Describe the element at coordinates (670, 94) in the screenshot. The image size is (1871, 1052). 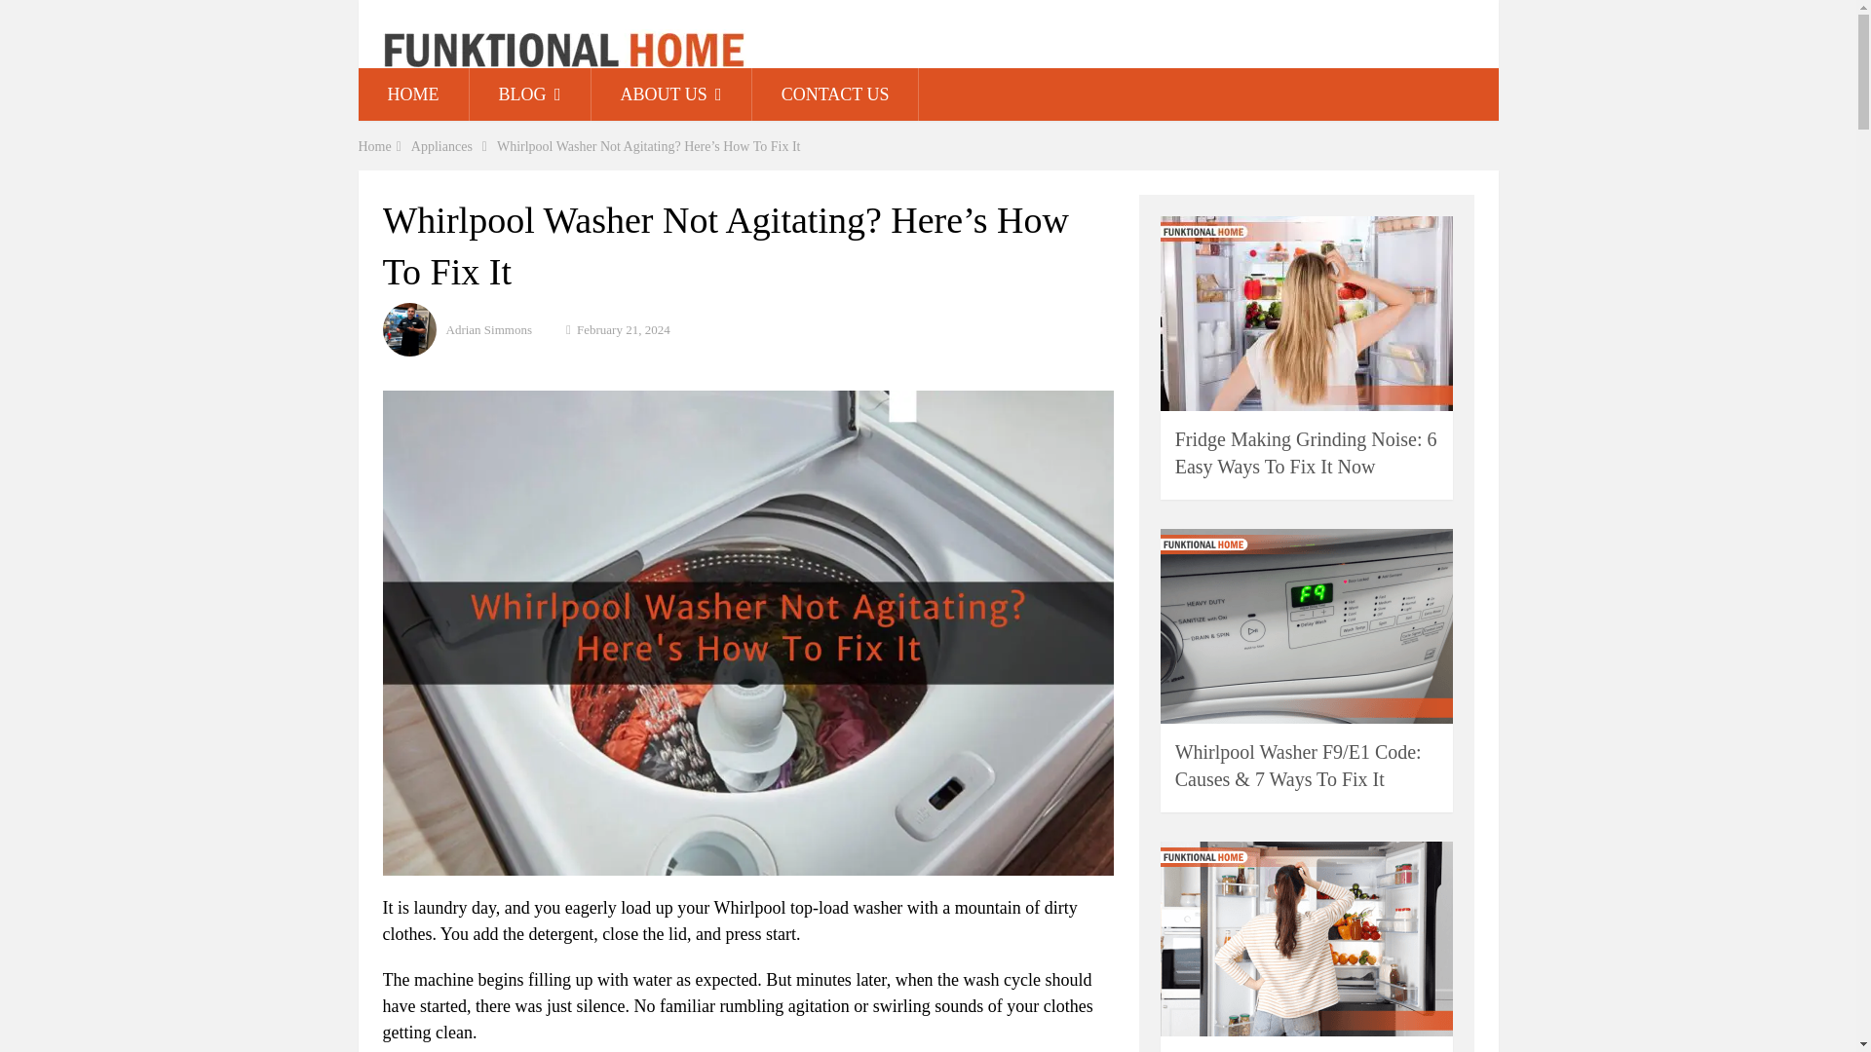
I see `ABOUT US` at that location.